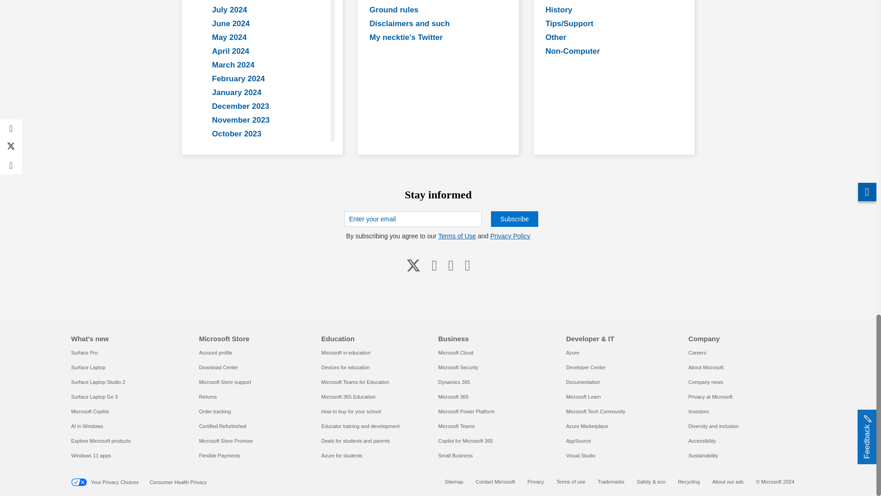 Image resolution: width=881 pixels, height=496 pixels. What do you see at coordinates (514, 219) in the screenshot?
I see `Subscribe` at bounding box center [514, 219].